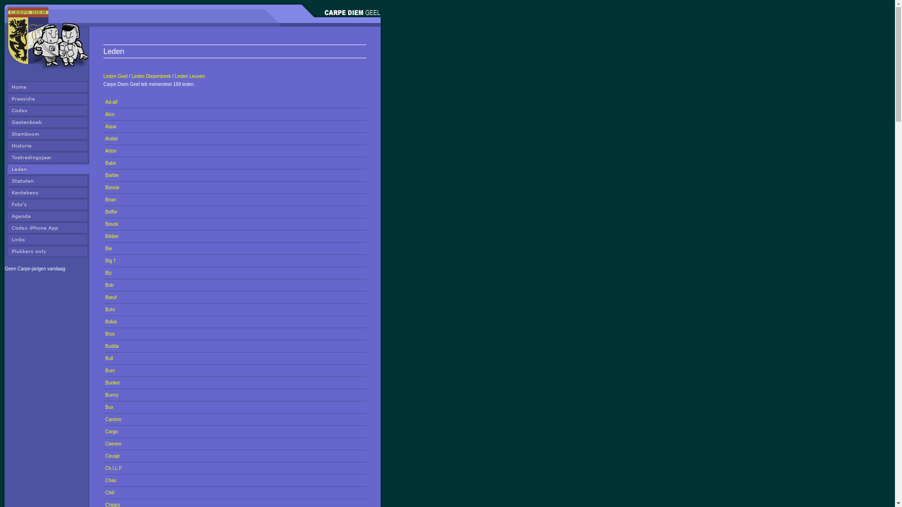 The height and width of the screenshot is (507, 902). Describe the element at coordinates (113, 456) in the screenshot. I see `Ceusje` at that location.